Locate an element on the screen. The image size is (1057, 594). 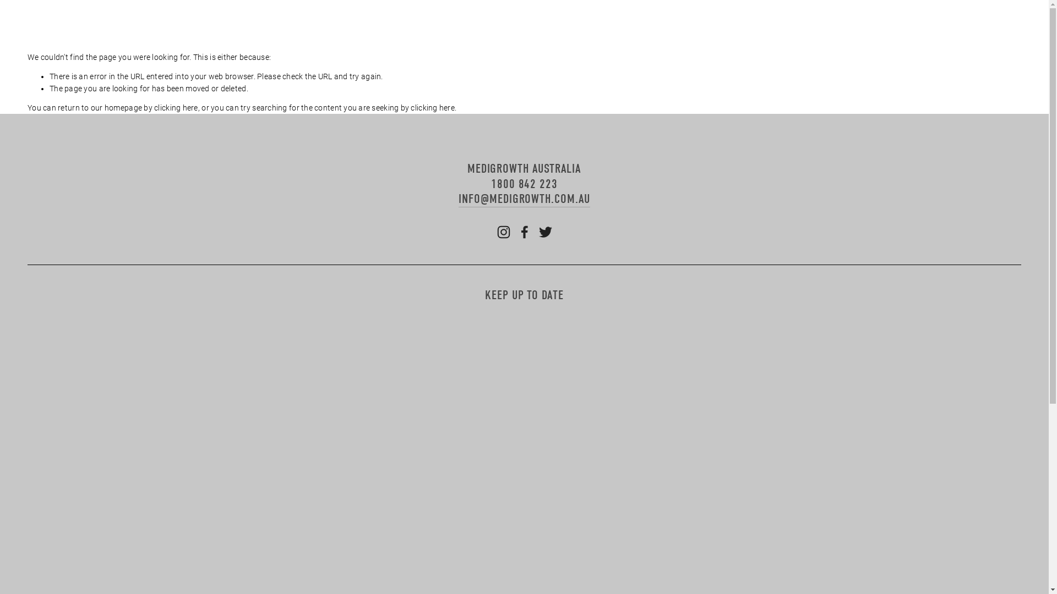
INFO@MEDIGROWTH.COM.AU is located at coordinates (524, 199).